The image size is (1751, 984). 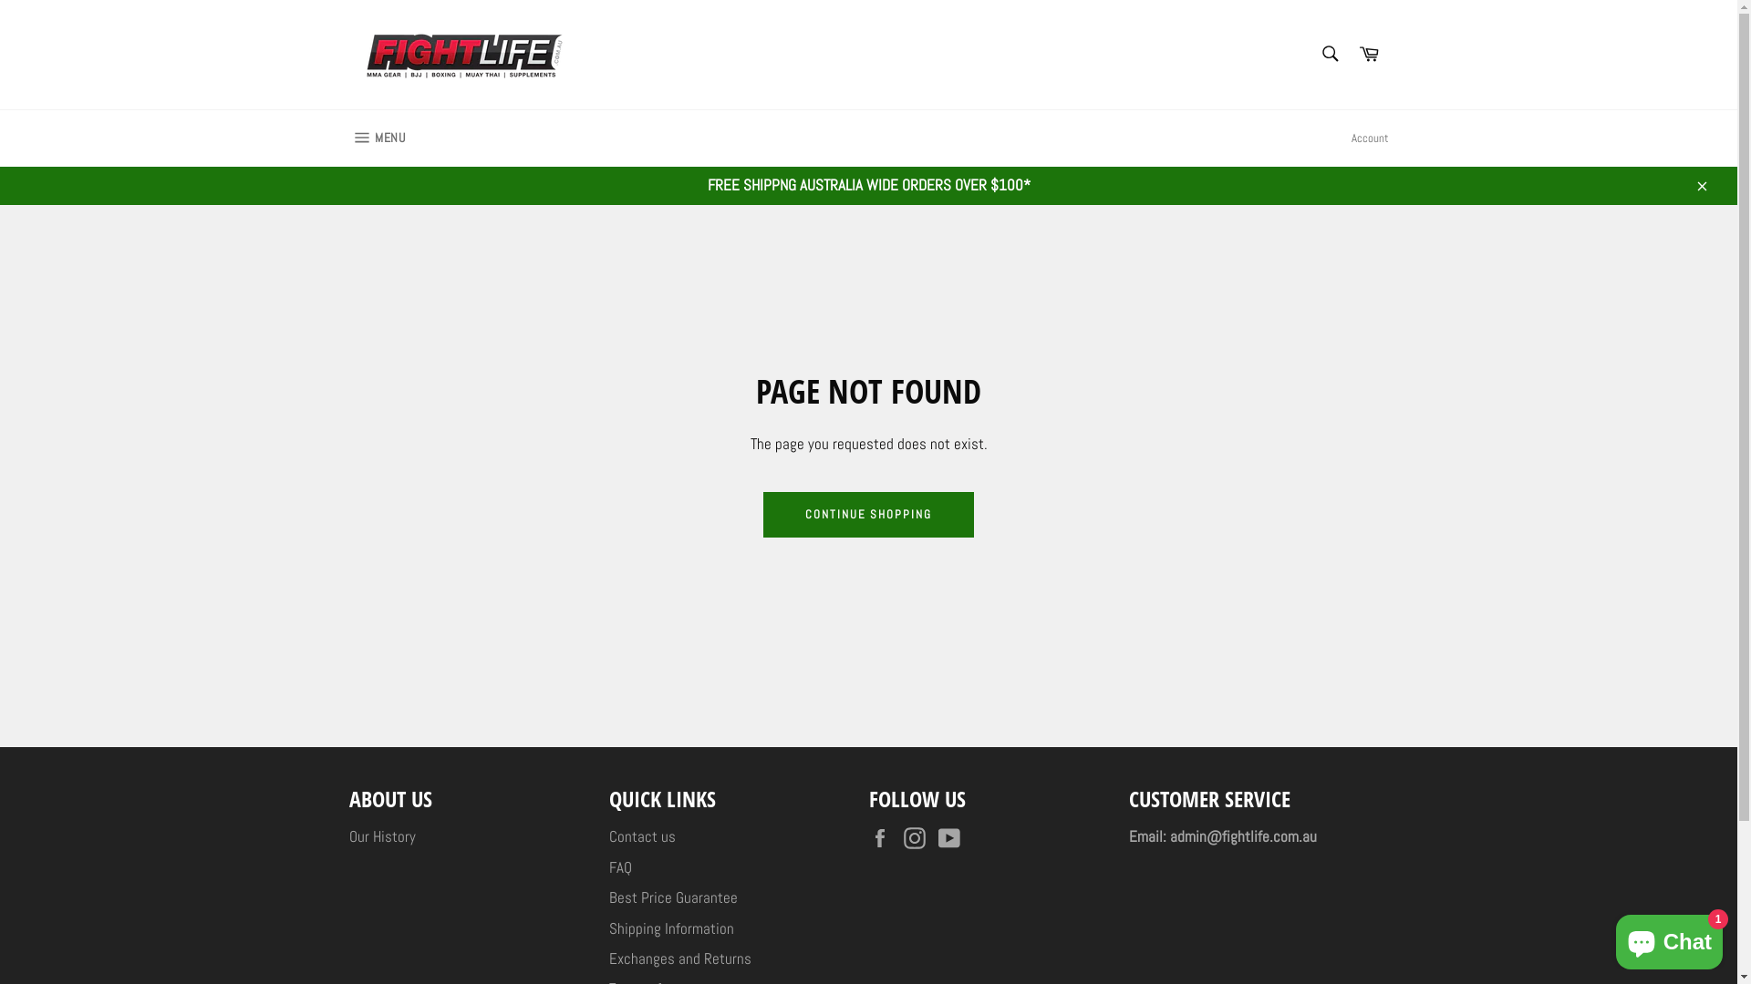 What do you see at coordinates (1701, 186) in the screenshot?
I see `Close` at bounding box center [1701, 186].